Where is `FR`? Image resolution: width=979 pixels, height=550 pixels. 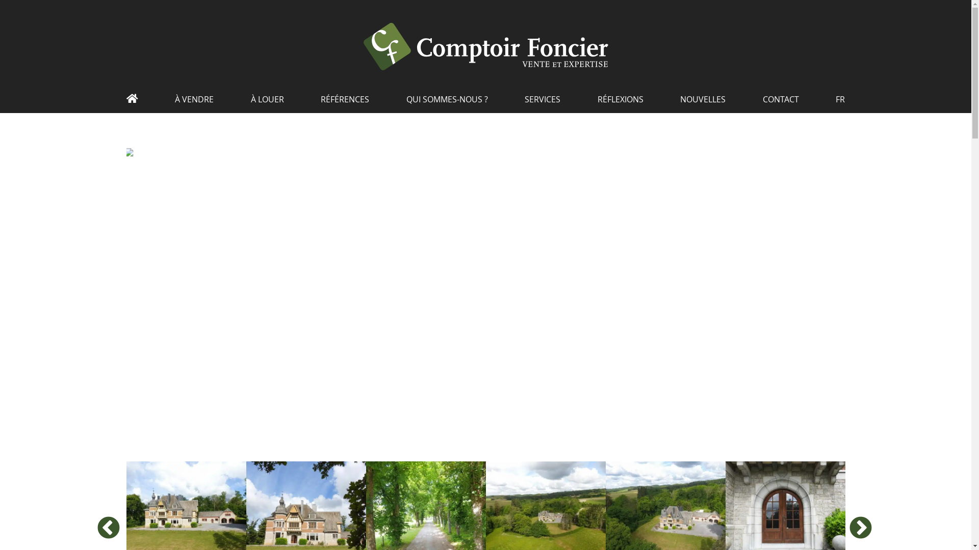
FR is located at coordinates (840, 103).